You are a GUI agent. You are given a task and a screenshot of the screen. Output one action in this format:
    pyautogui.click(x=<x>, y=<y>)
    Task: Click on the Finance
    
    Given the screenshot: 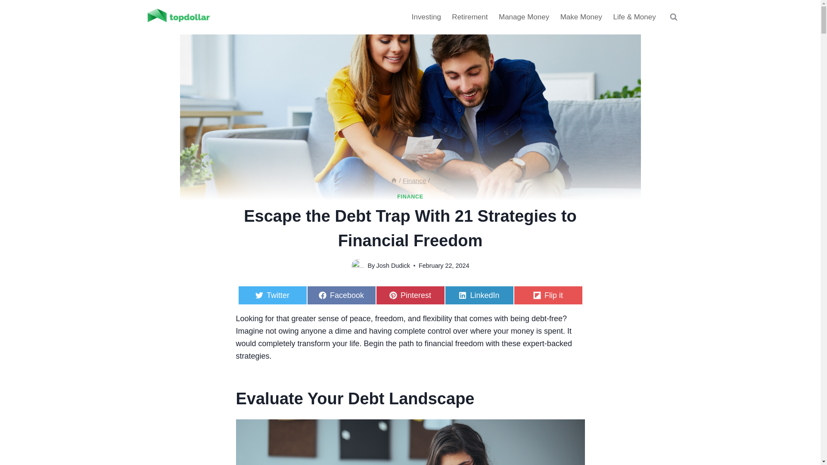 What is the action you would take?
    pyautogui.click(x=414, y=180)
    